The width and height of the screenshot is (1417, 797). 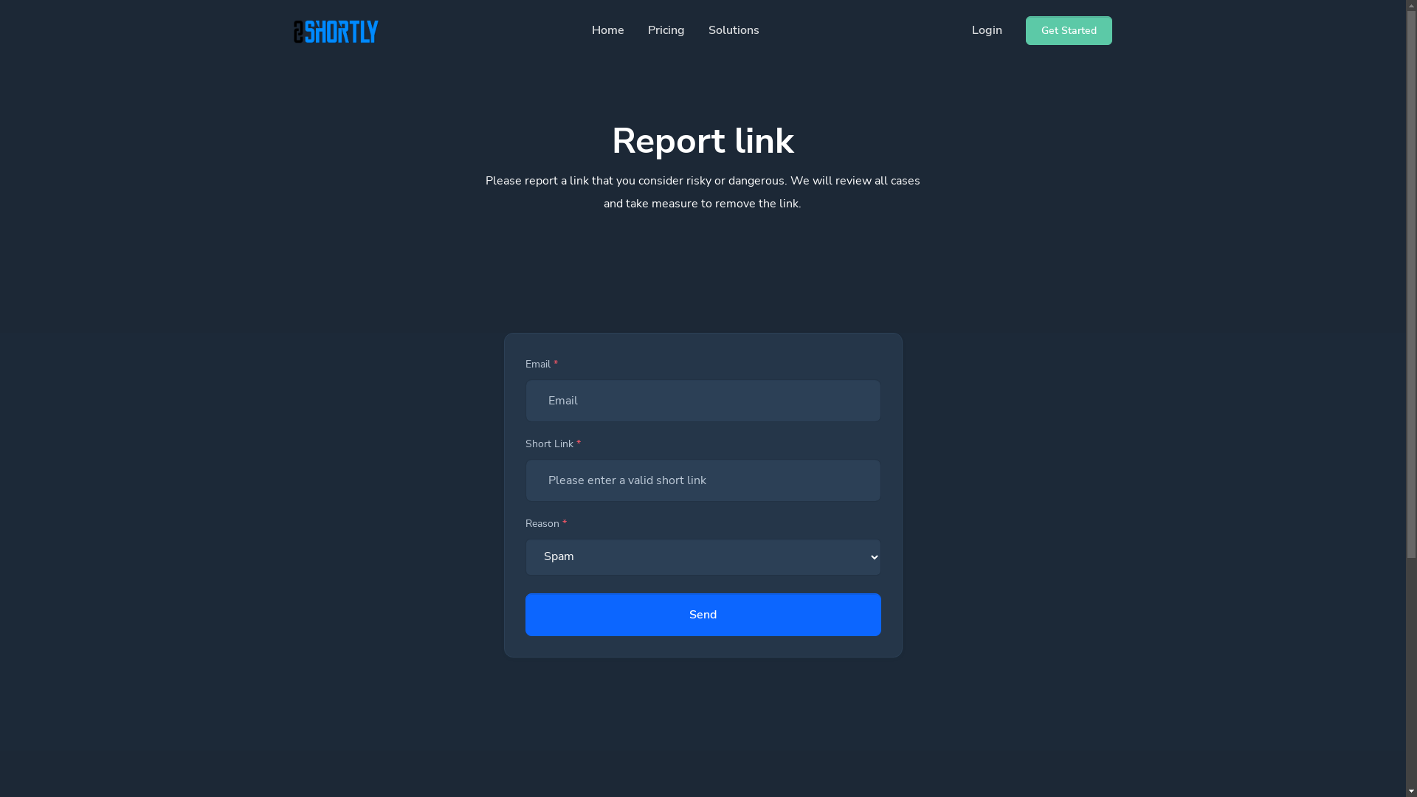 What do you see at coordinates (734, 31) in the screenshot?
I see `Solutions` at bounding box center [734, 31].